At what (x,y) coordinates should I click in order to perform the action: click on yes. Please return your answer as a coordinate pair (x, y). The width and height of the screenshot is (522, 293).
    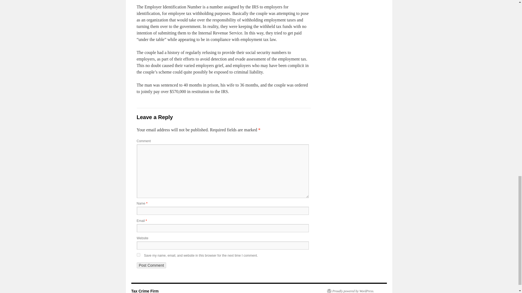
    Looking at the image, I should click on (138, 255).